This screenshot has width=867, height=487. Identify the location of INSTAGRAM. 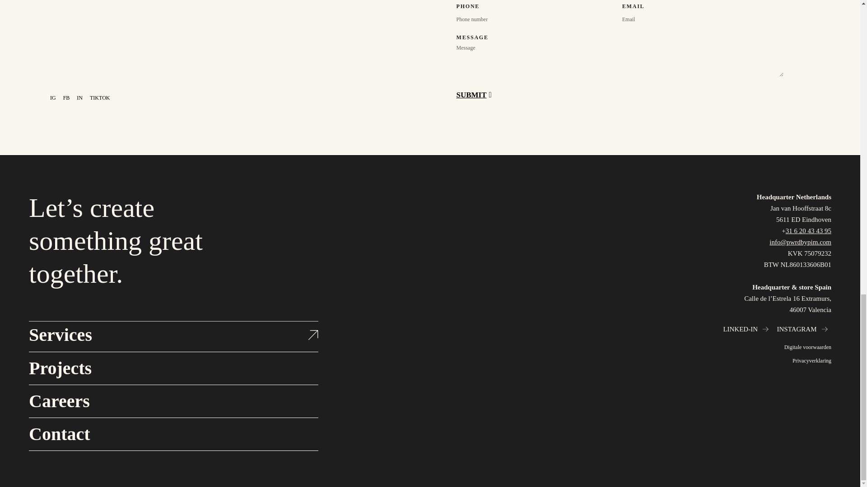
(797, 329).